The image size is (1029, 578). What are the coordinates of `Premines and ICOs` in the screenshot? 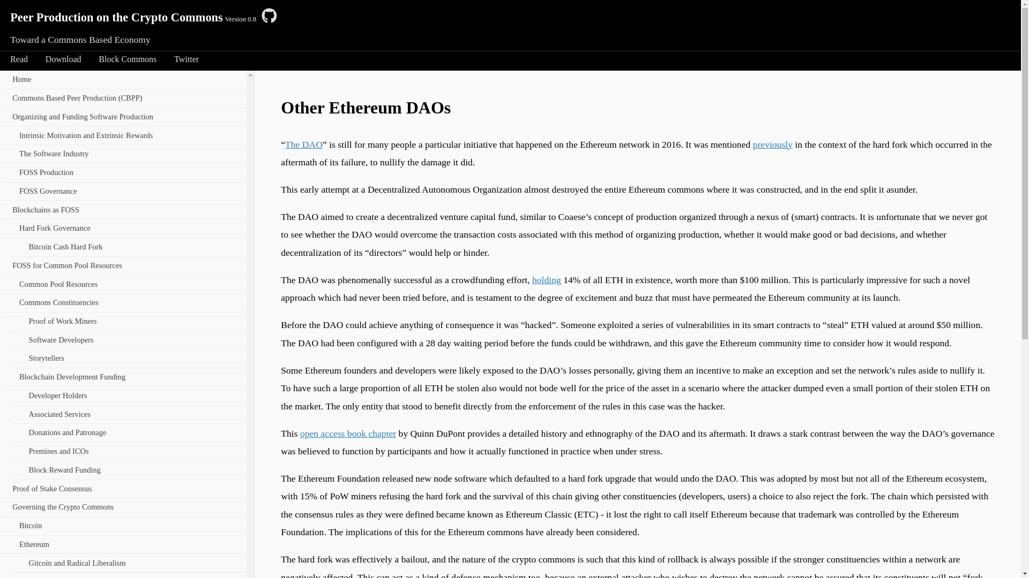 It's located at (129, 452).